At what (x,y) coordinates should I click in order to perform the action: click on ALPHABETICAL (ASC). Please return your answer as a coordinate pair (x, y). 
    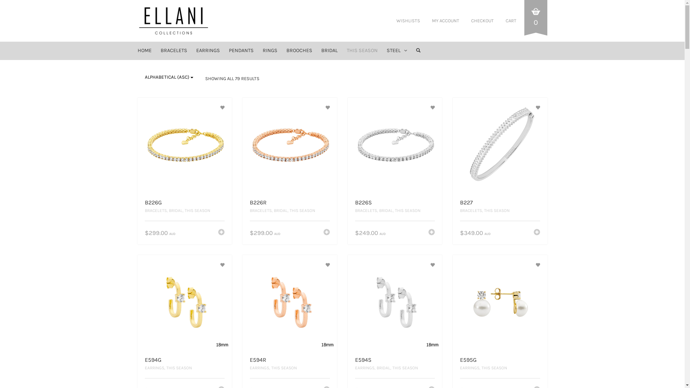
    Looking at the image, I should click on (169, 77).